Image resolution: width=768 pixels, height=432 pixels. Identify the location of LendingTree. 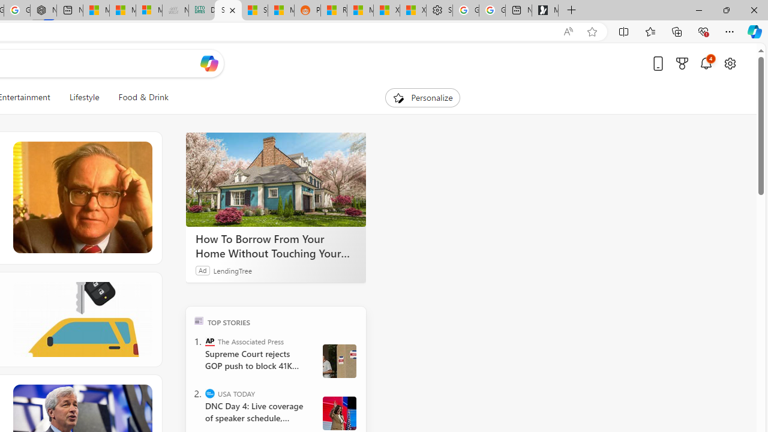
(233, 270).